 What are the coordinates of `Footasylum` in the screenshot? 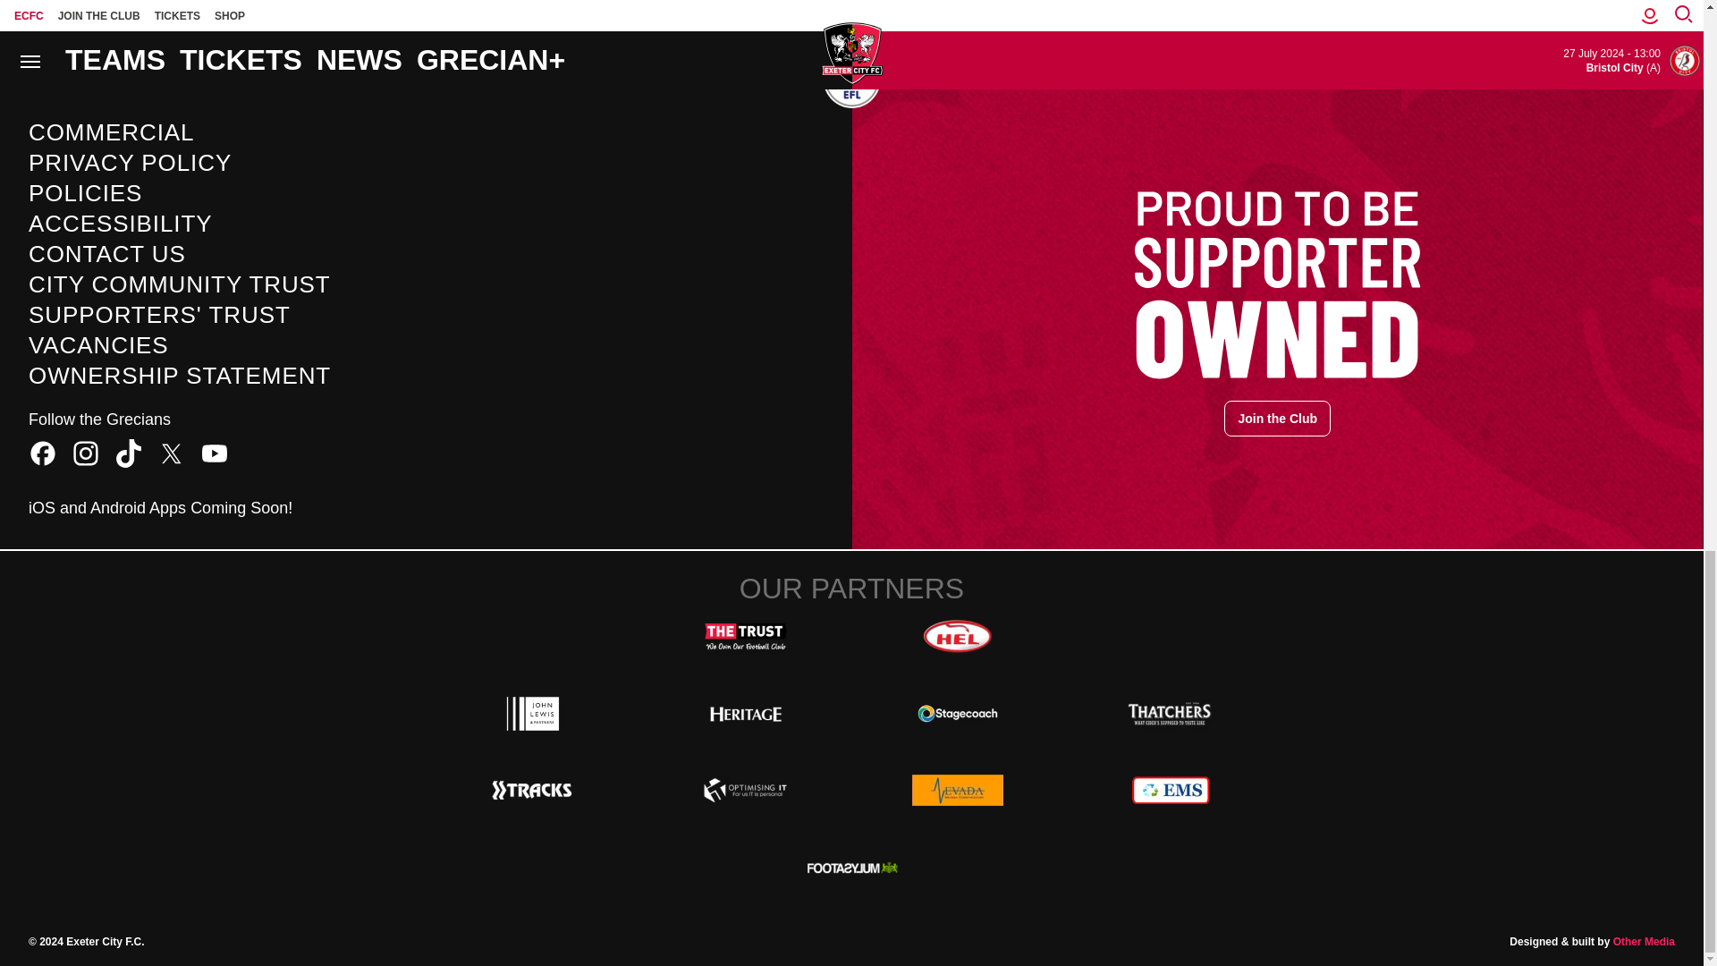 It's located at (851, 867).